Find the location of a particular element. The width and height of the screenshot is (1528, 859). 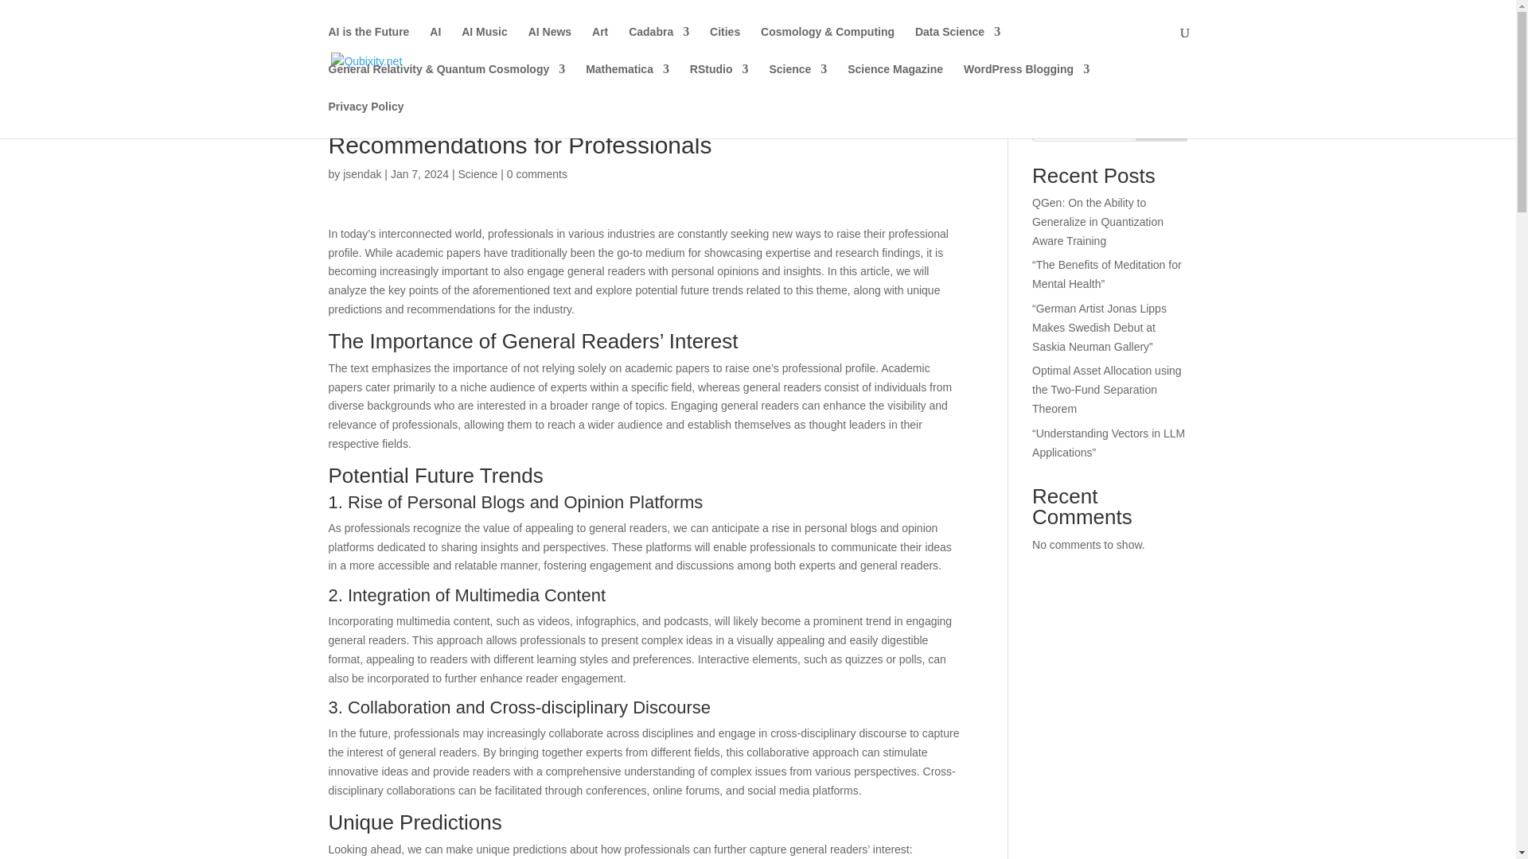

RStudio is located at coordinates (719, 82).